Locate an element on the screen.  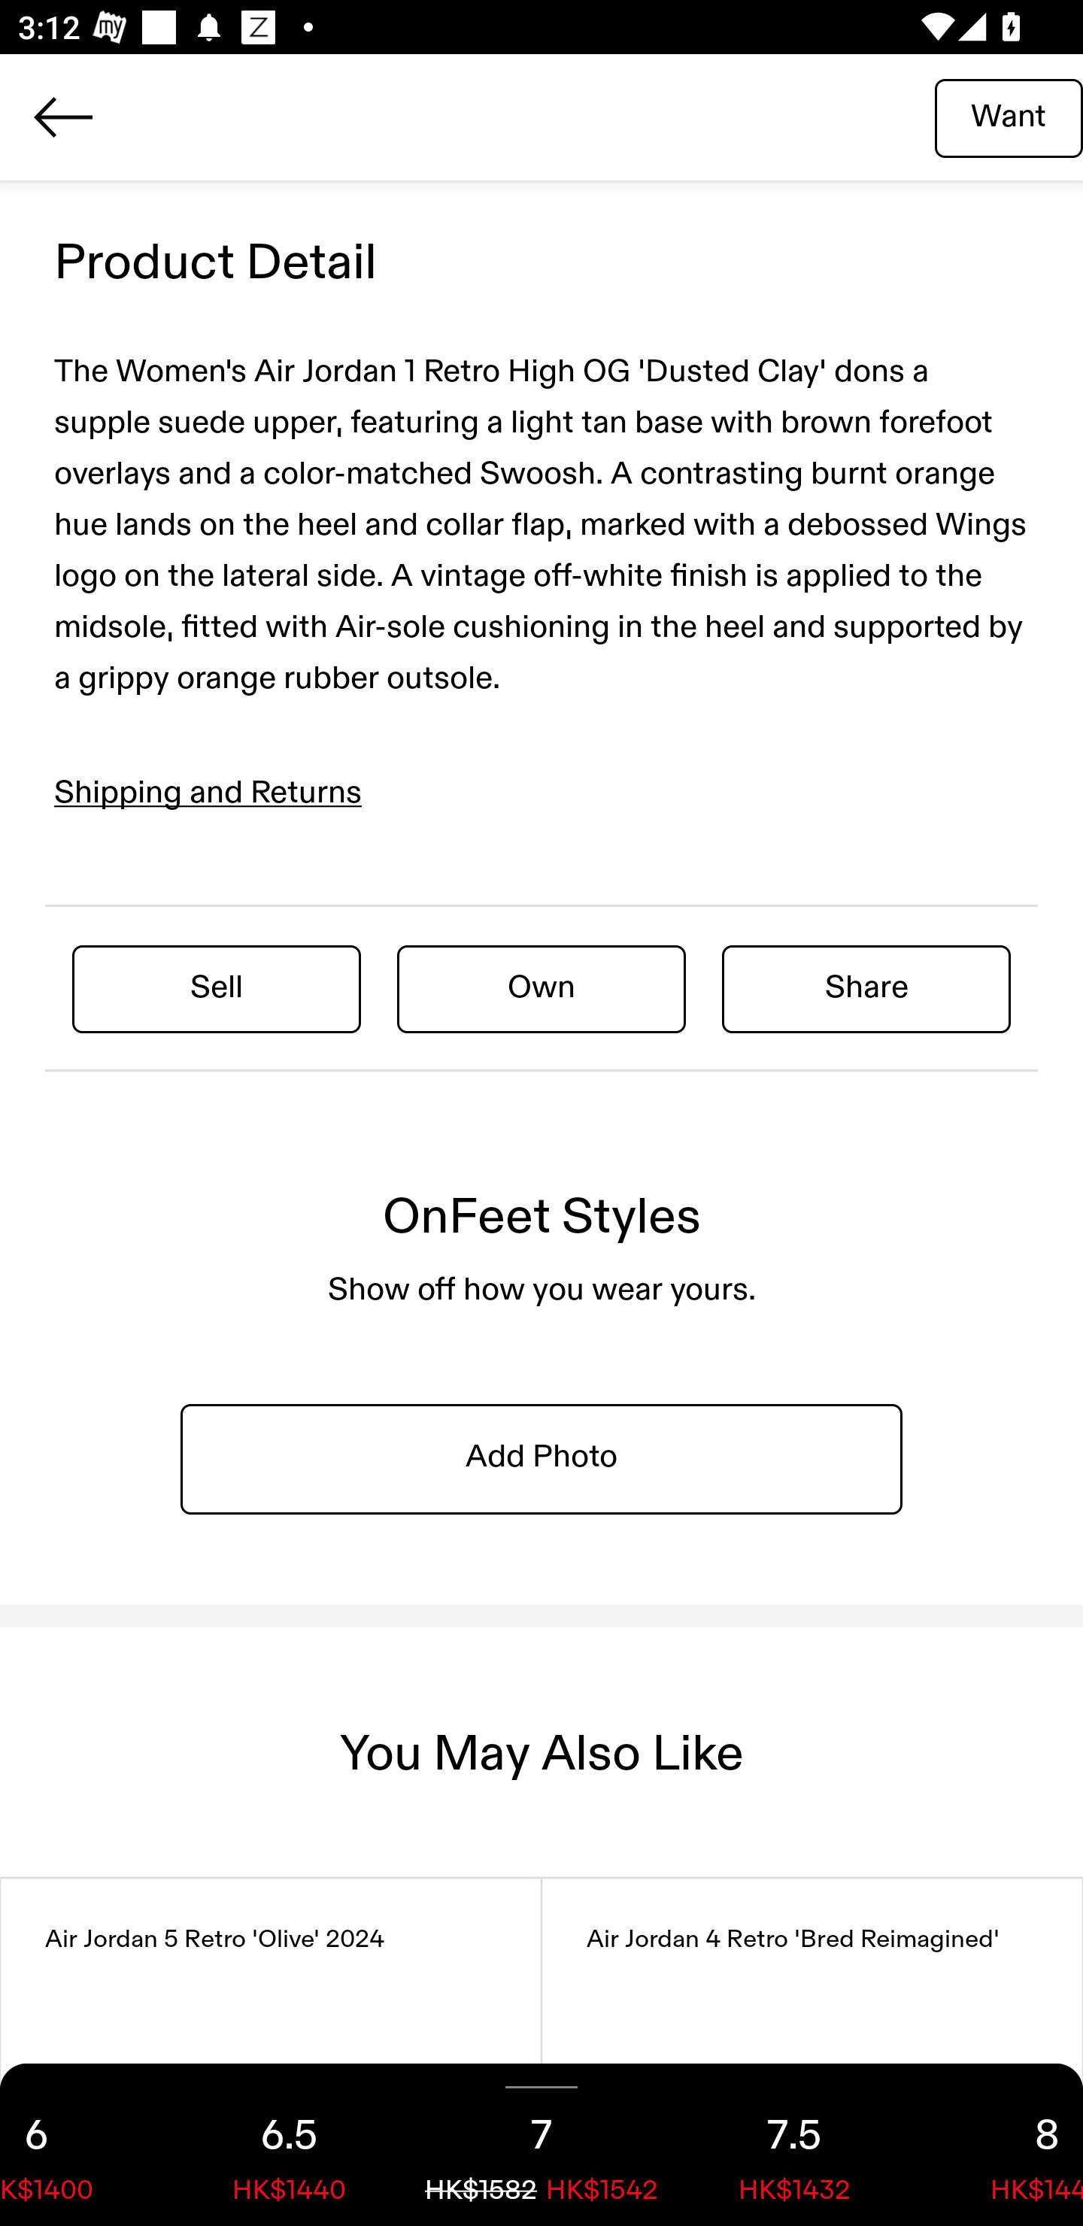
Sell is located at coordinates (217, 988).